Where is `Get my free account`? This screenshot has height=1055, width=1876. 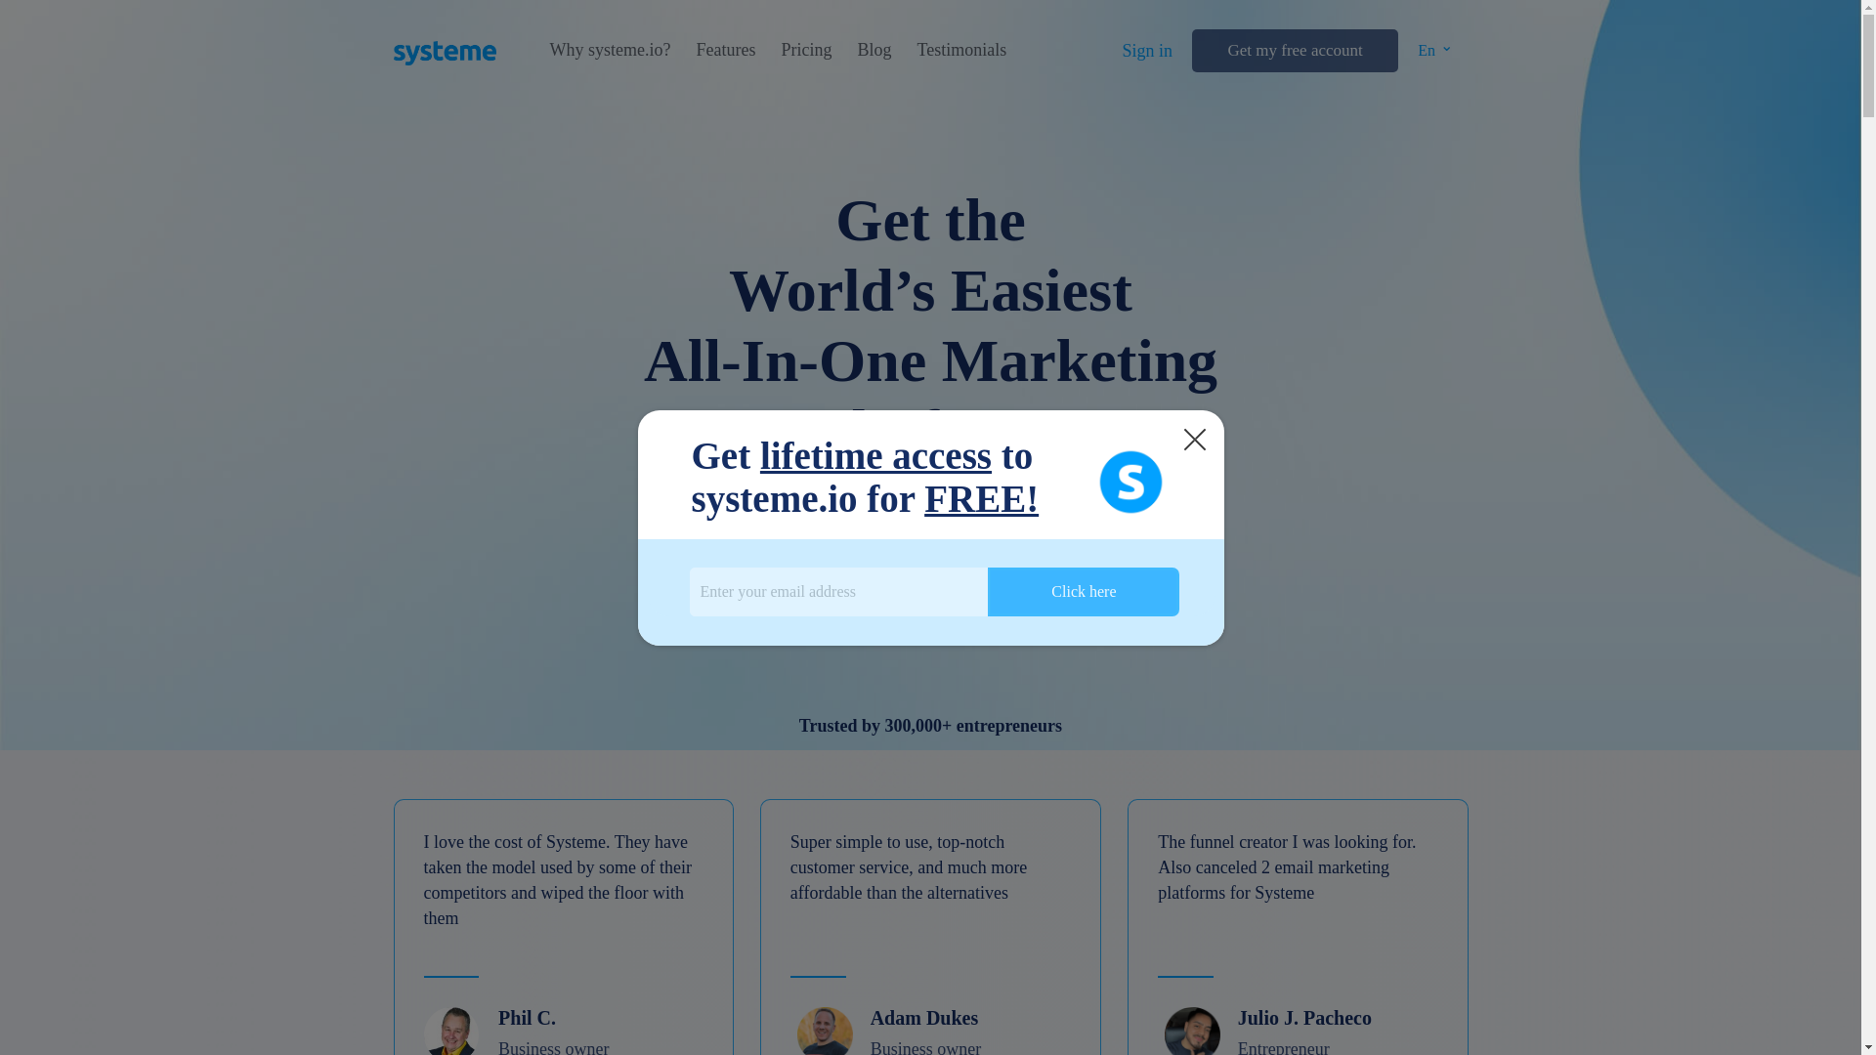 Get my free account is located at coordinates (1294, 51).